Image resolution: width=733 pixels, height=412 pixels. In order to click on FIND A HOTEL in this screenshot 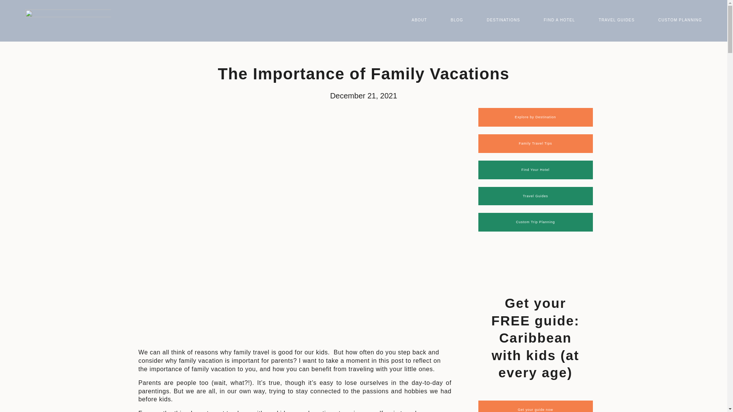, I will do `click(559, 21)`.